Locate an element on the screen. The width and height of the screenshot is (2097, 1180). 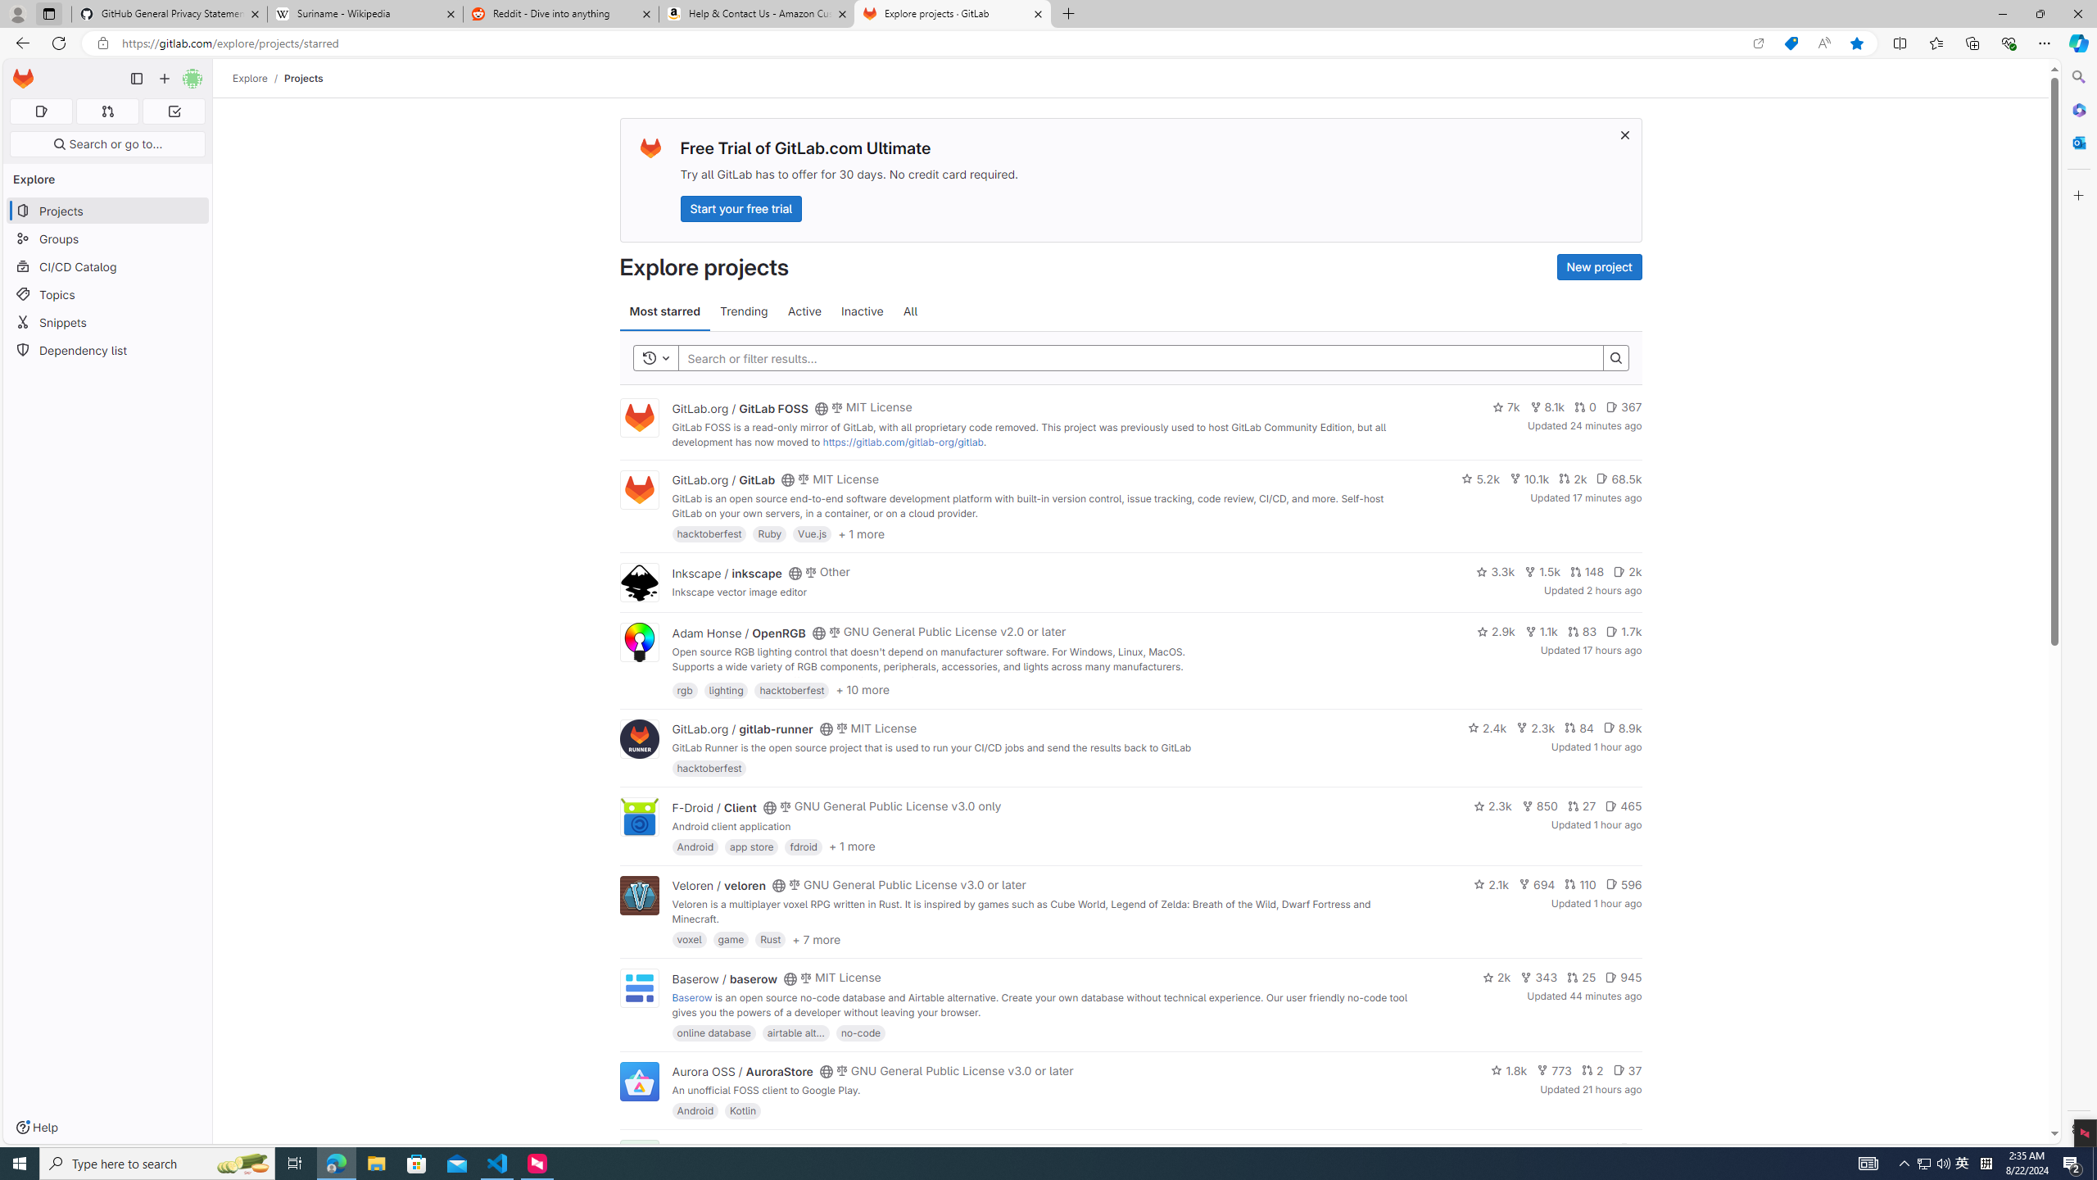
465 is located at coordinates (1624, 806).